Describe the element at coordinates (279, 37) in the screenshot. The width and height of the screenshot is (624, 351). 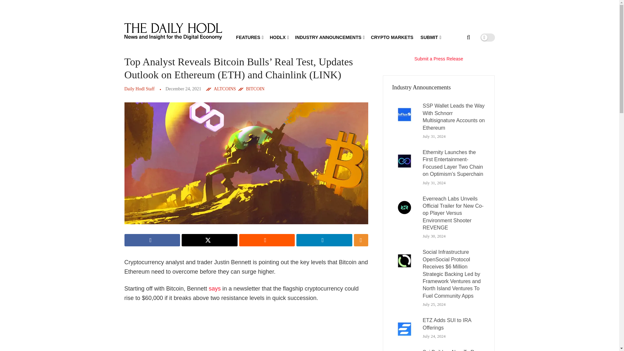
I see `HODLX` at that location.